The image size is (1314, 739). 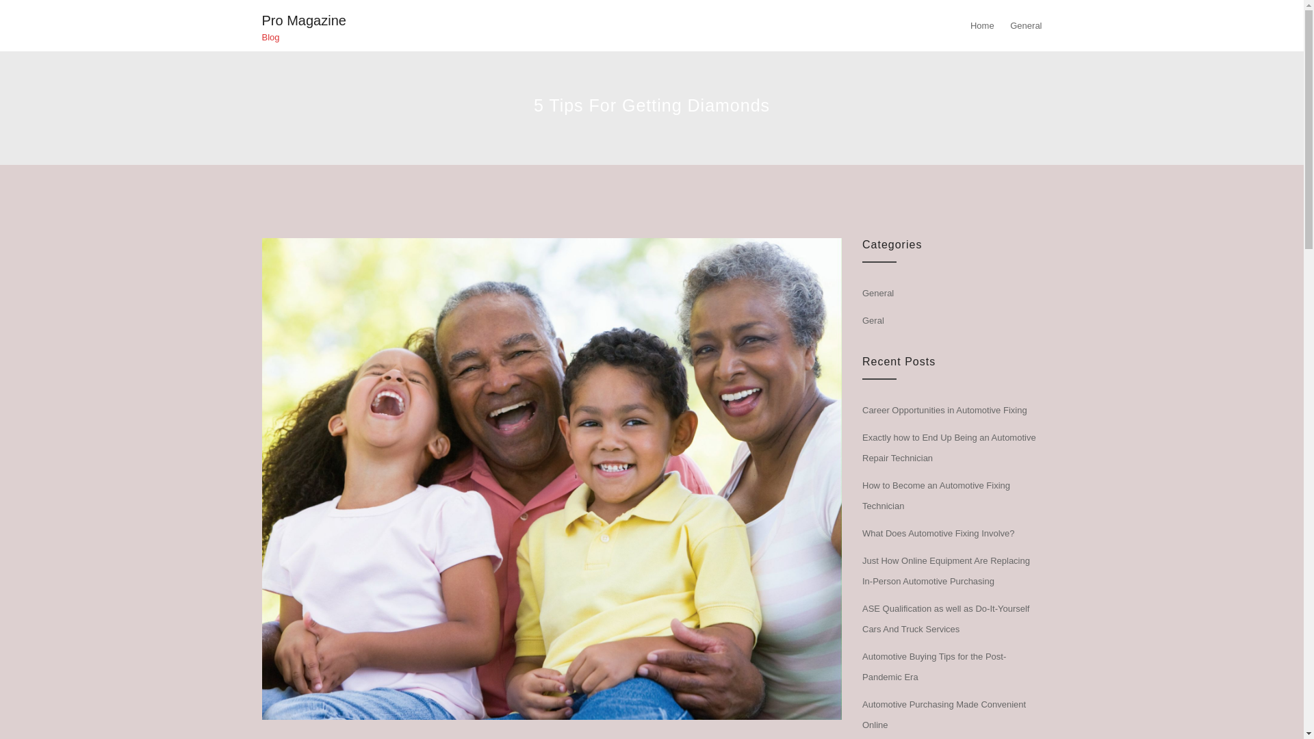 What do you see at coordinates (938, 534) in the screenshot?
I see `What Does Automotive Fixing Involve?` at bounding box center [938, 534].